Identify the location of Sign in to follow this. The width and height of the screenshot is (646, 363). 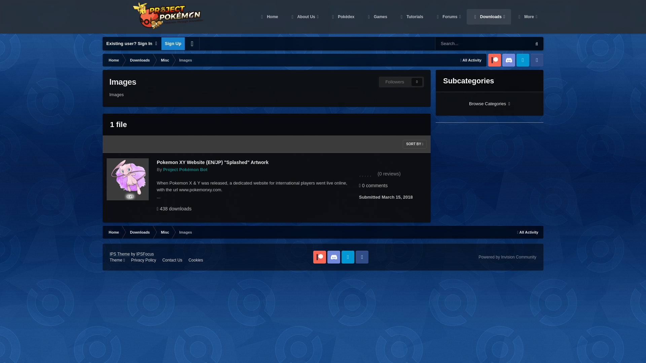
(401, 82).